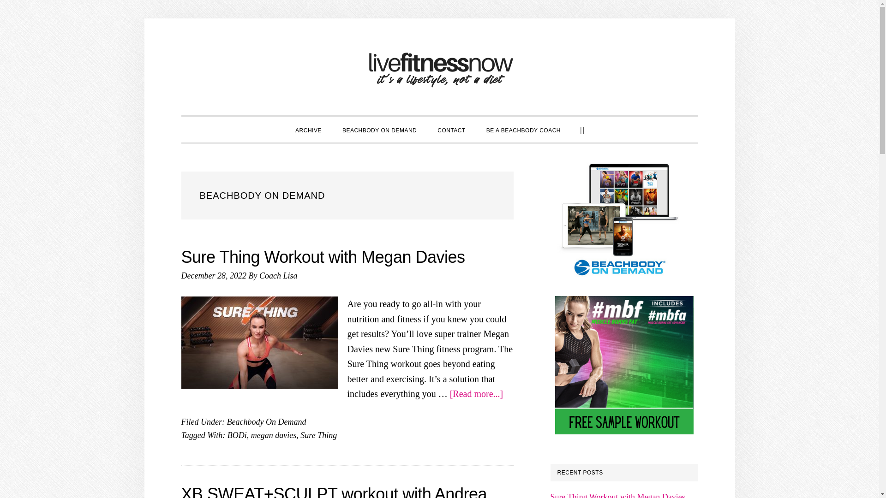 The width and height of the screenshot is (886, 498). What do you see at coordinates (266, 421) in the screenshot?
I see `Beachbody On Demand` at bounding box center [266, 421].